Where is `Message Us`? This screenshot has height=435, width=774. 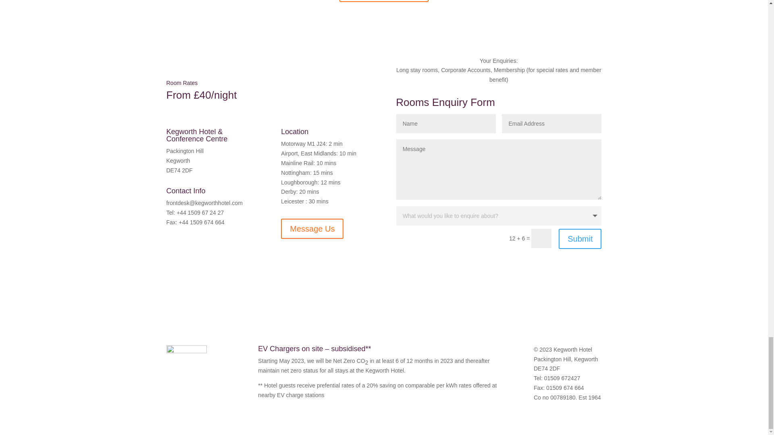 Message Us is located at coordinates (312, 229).